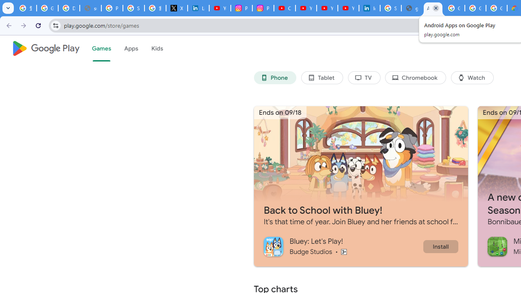  Describe the element at coordinates (275, 77) in the screenshot. I see `Phone` at that location.